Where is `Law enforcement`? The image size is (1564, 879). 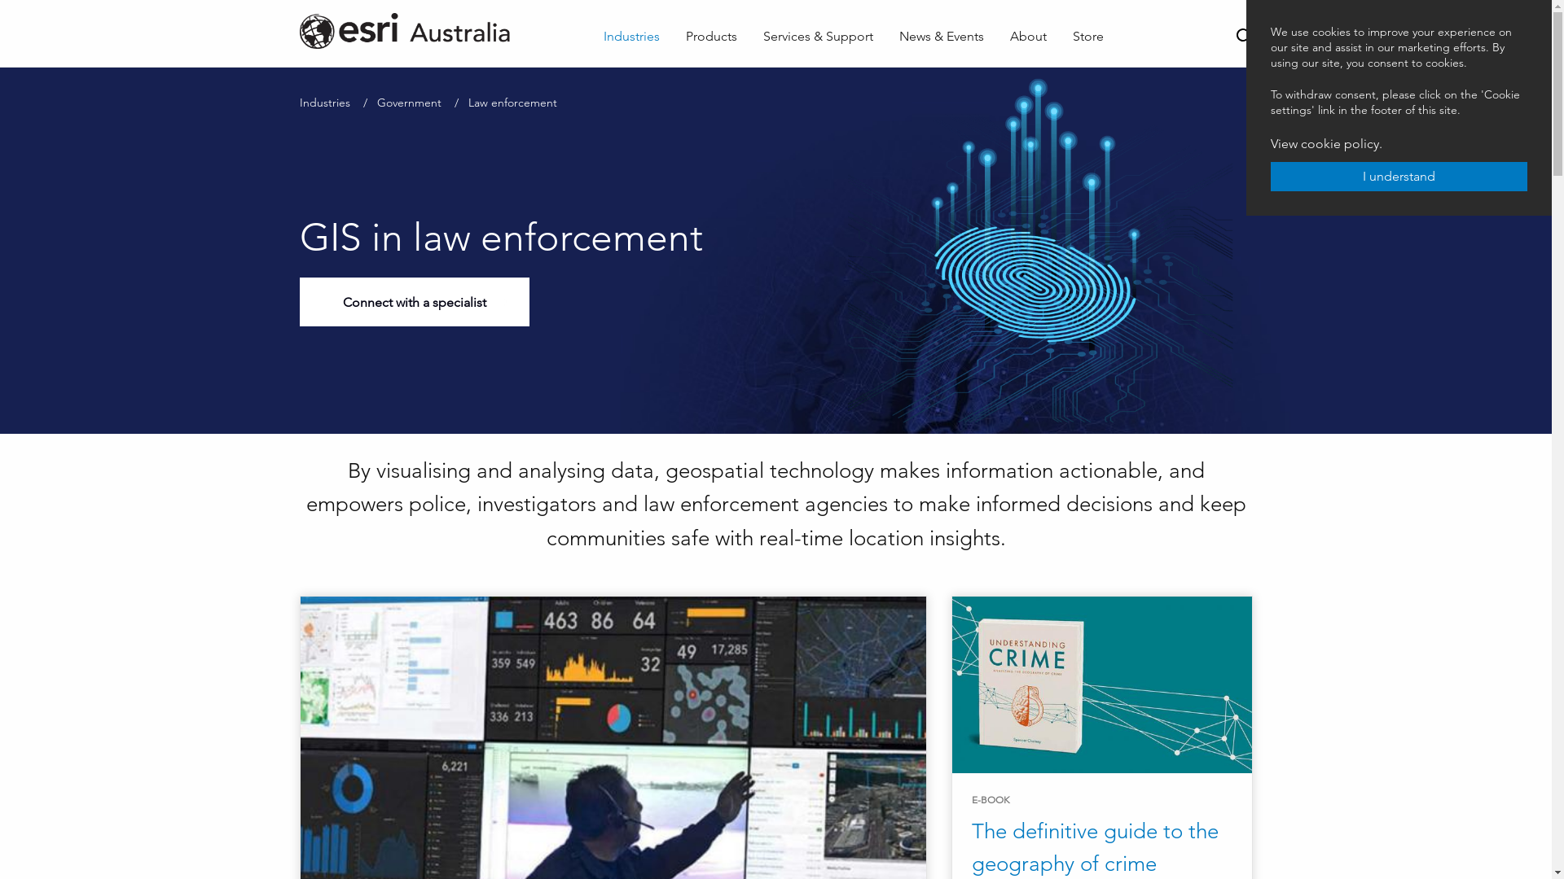 Law enforcement is located at coordinates (512, 103).